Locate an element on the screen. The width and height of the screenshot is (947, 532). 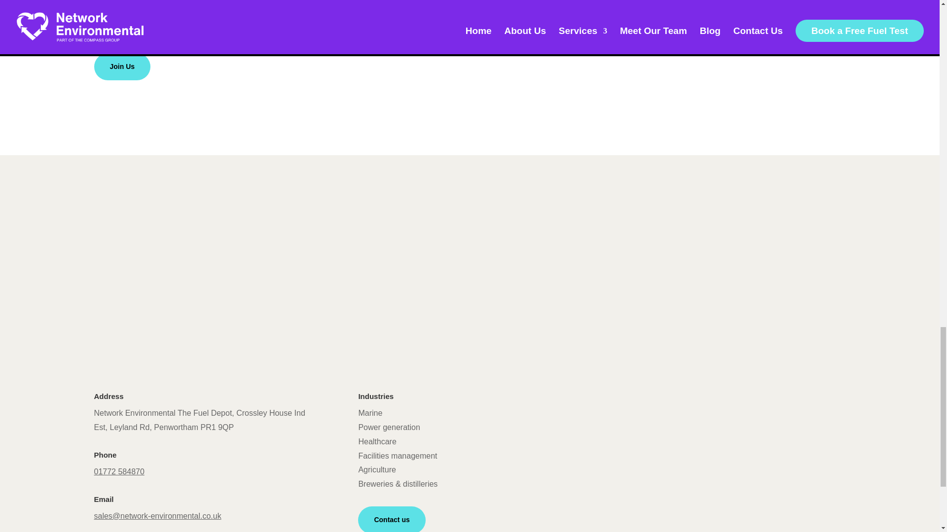
01772 584870 is located at coordinates (118, 471).